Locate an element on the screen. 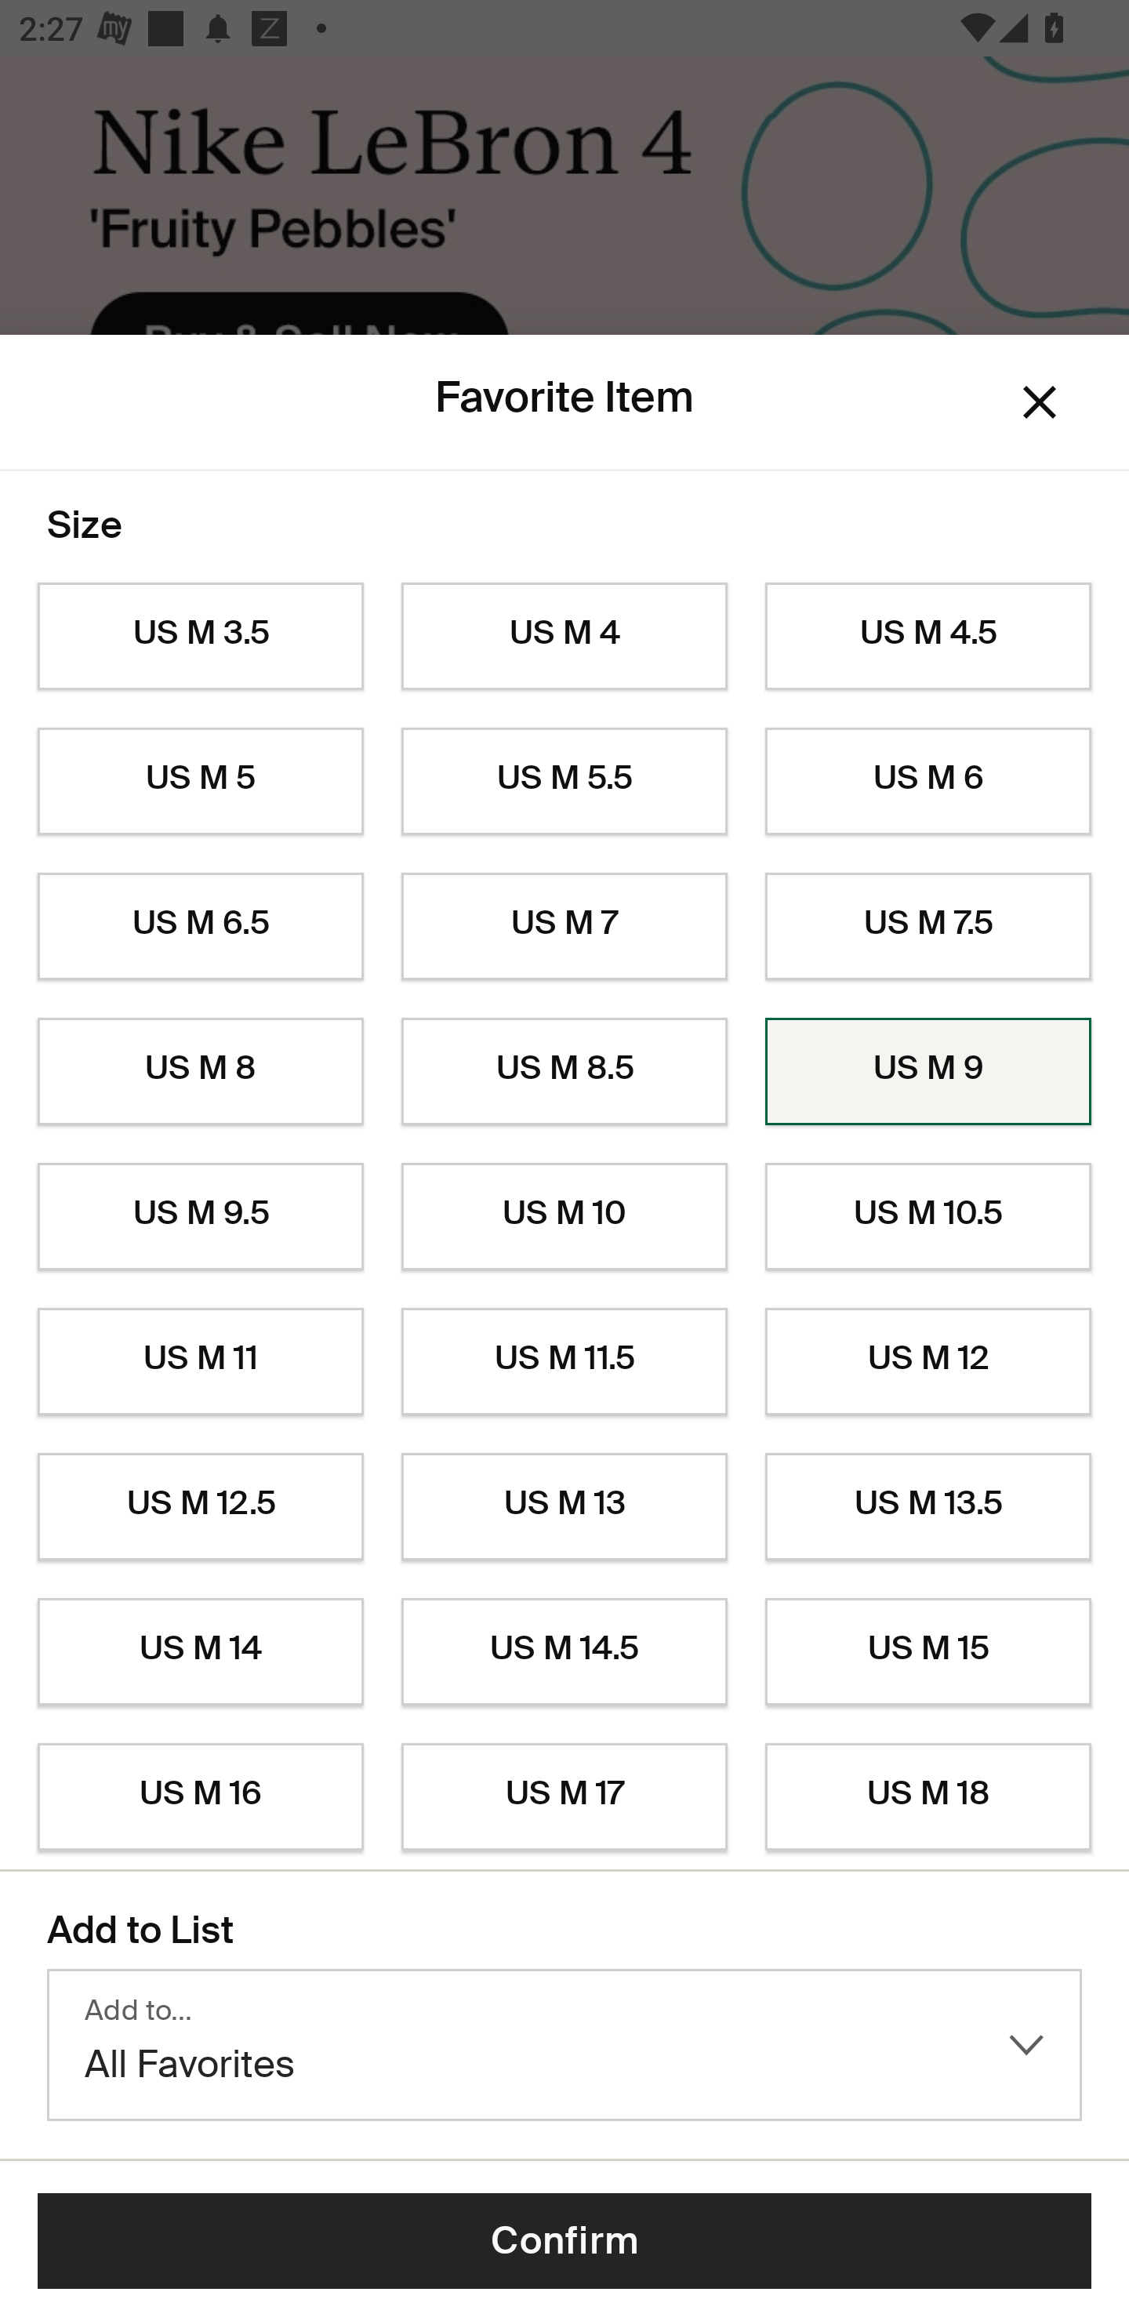 Image resolution: width=1129 pixels, height=2321 pixels. Confirm is located at coordinates (564, 2241).